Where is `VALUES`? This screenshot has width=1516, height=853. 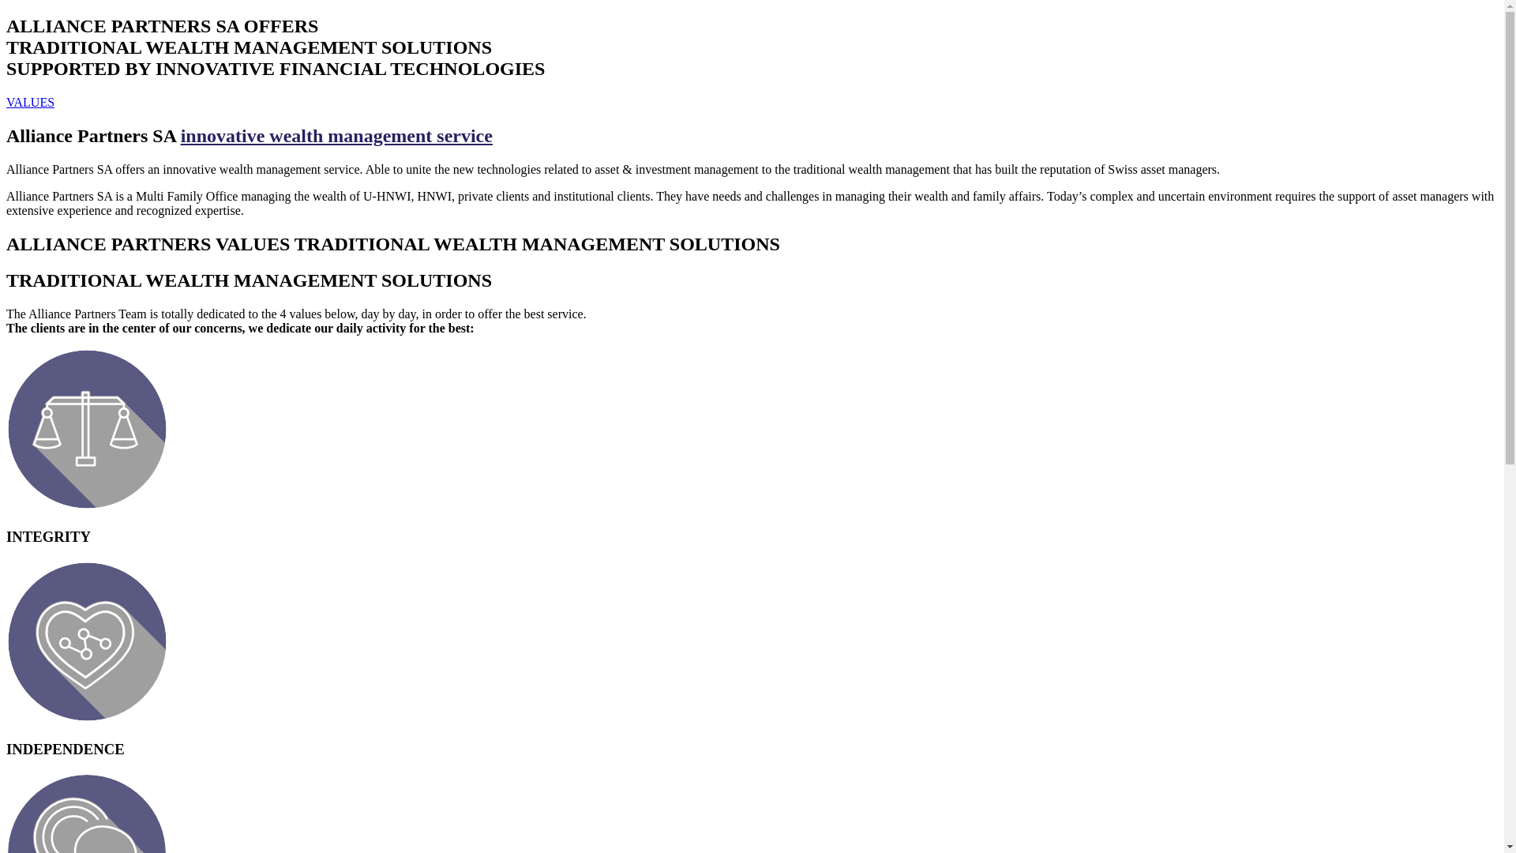
VALUES is located at coordinates (30, 103).